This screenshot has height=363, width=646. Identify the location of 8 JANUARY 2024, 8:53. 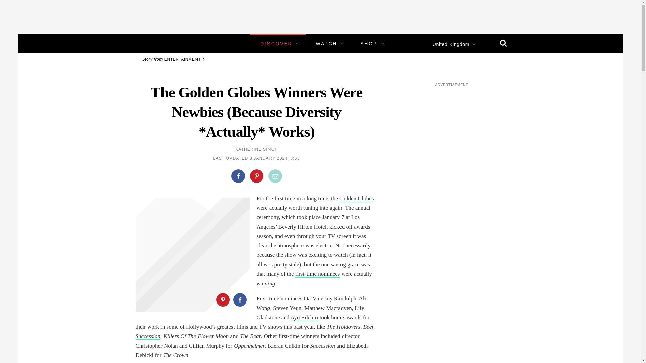
(275, 158).